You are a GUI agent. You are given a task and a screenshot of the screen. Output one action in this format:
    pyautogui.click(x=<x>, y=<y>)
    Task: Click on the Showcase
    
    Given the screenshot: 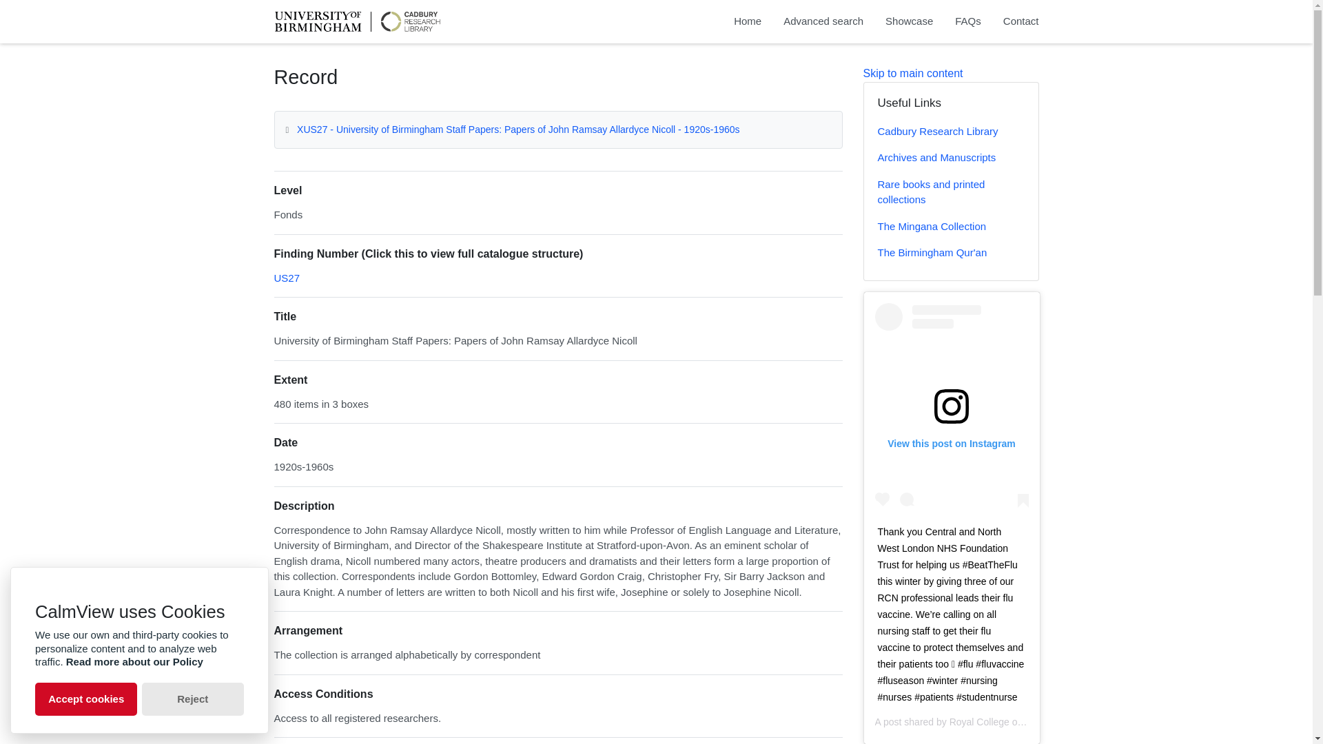 What is the action you would take?
    pyautogui.click(x=908, y=21)
    